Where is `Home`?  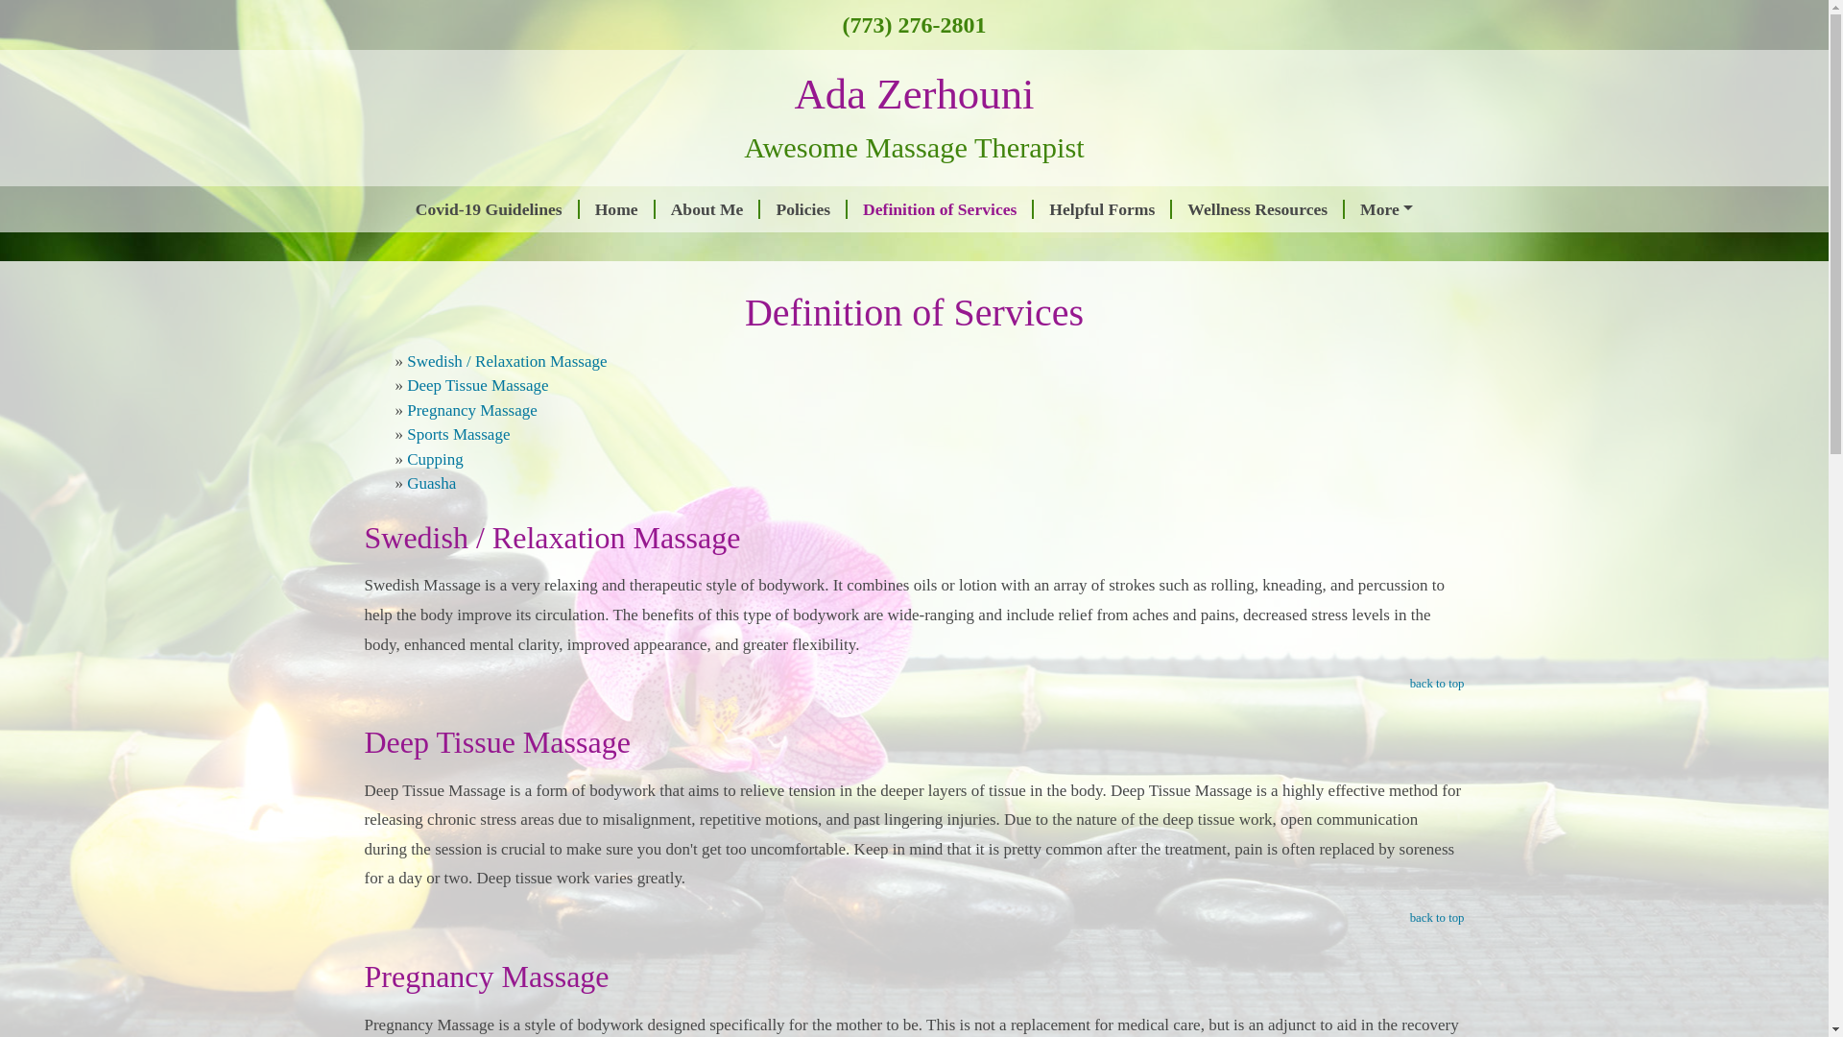 Home is located at coordinates (618, 208).